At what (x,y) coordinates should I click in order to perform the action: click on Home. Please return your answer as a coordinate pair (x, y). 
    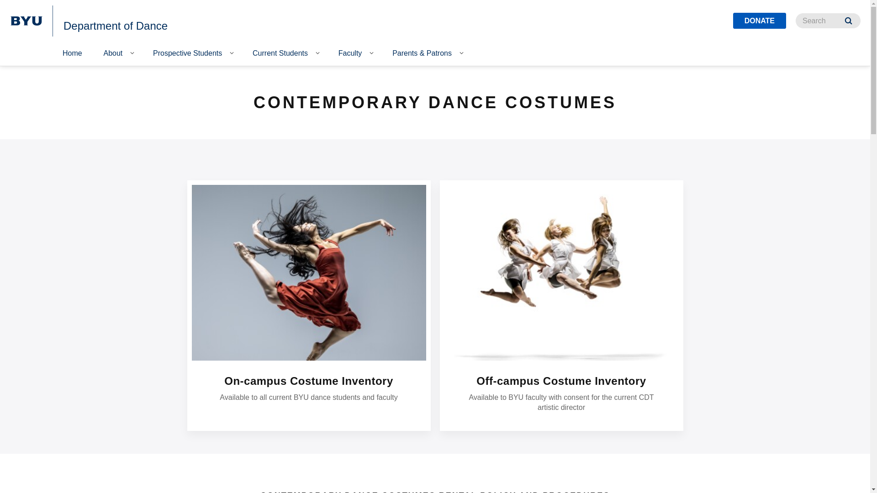
    Looking at the image, I should click on (72, 54).